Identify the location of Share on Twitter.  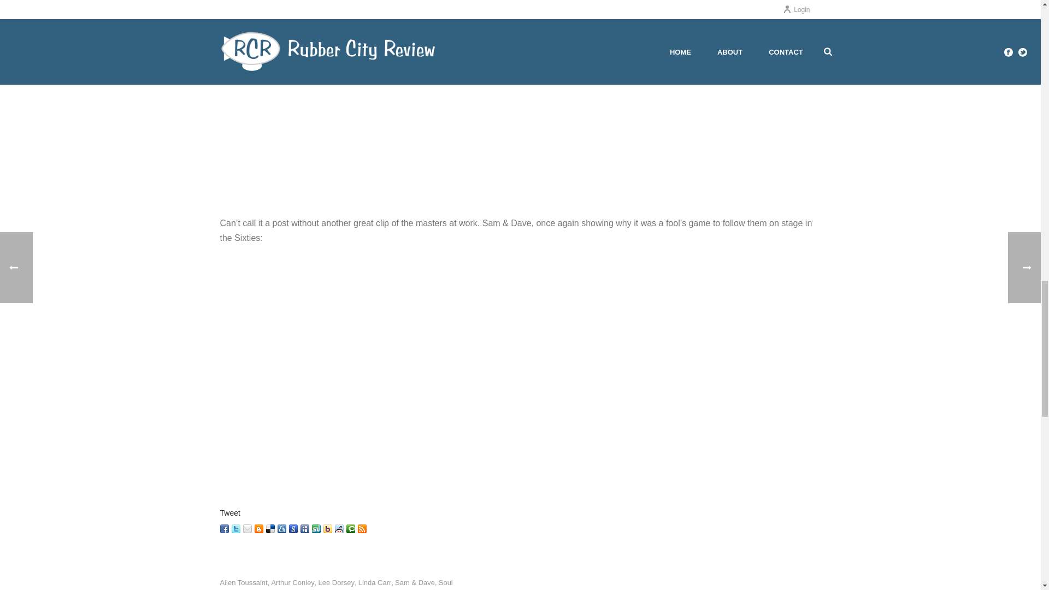
(236, 529).